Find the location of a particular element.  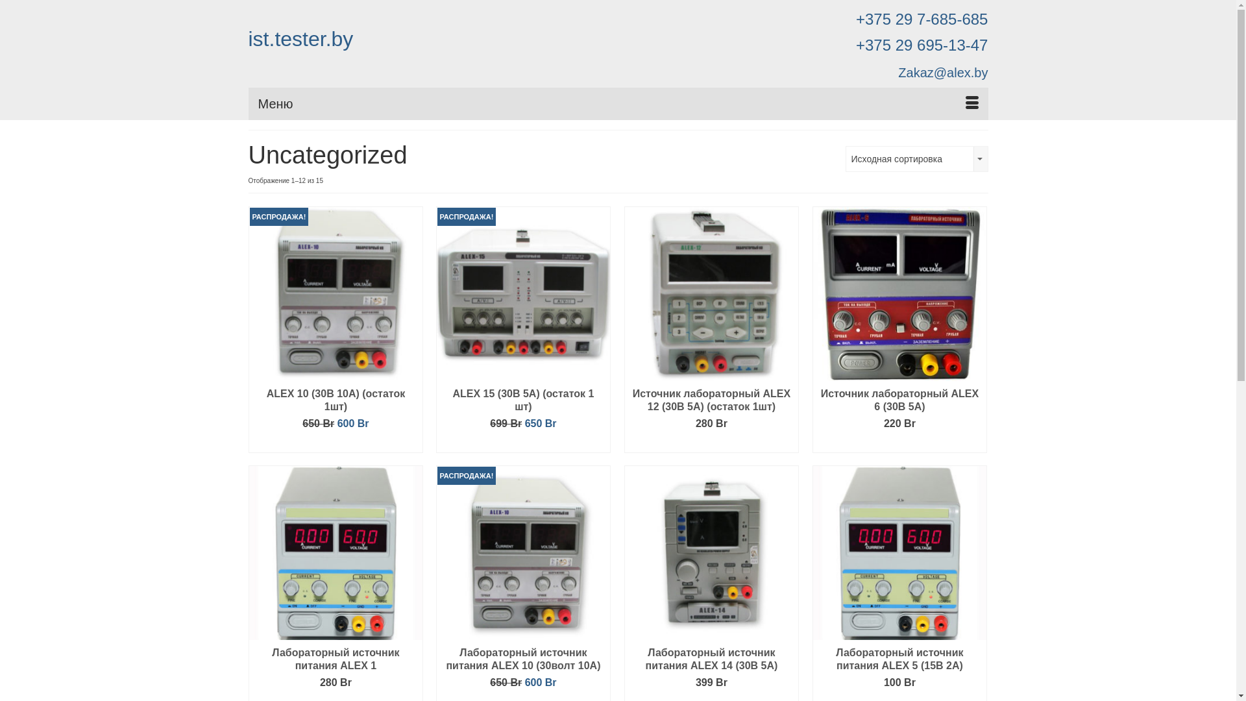

ist.tester.by is located at coordinates (300, 39).